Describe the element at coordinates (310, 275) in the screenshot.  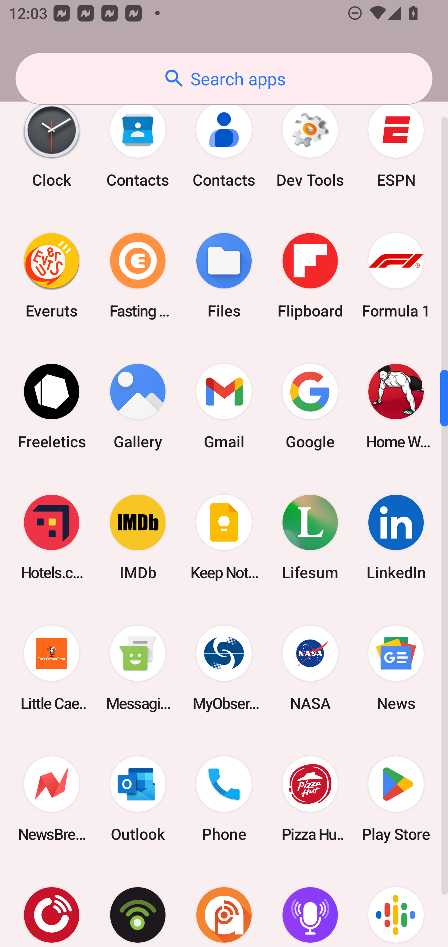
I see `Flipboard` at that location.